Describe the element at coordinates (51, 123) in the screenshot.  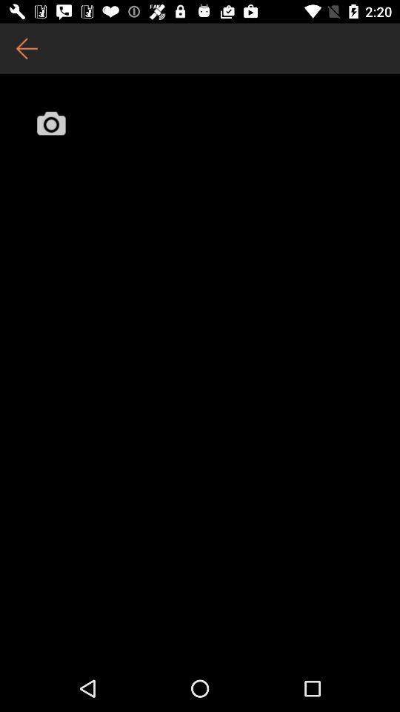
I see `take a photo` at that location.